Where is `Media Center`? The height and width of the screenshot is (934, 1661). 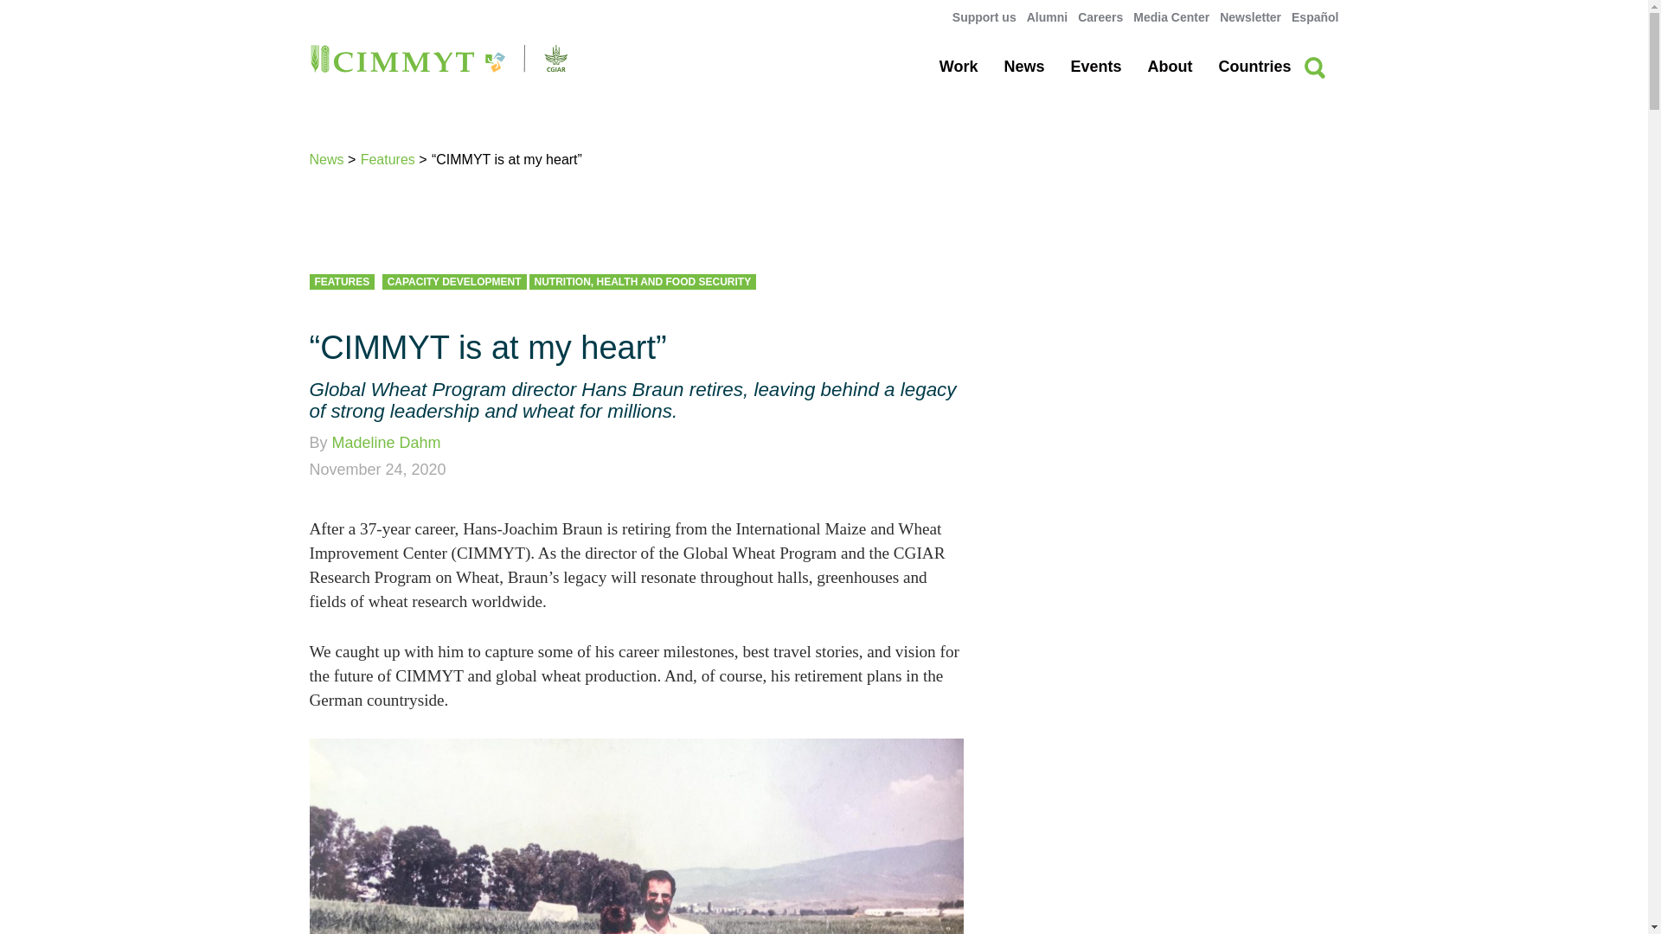
Media Center is located at coordinates (1170, 17).